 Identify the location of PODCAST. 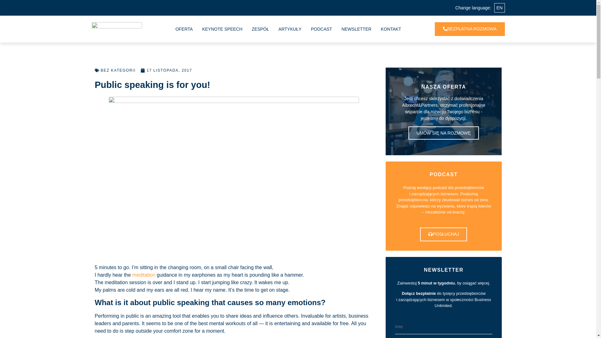
(321, 29).